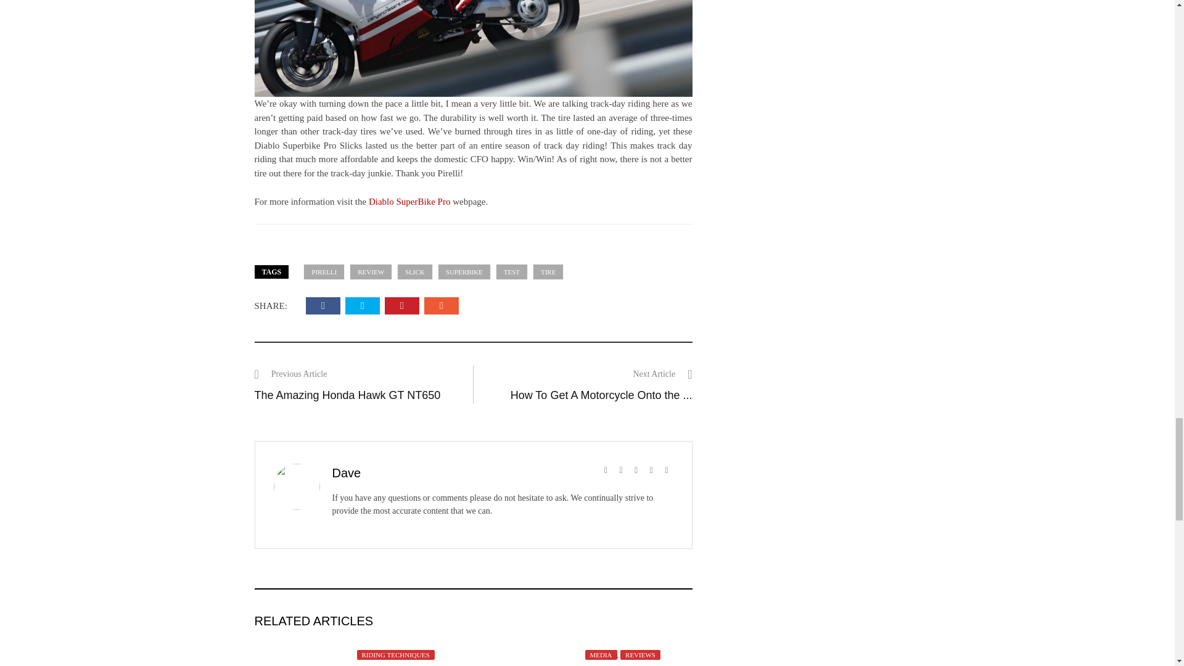  Describe the element at coordinates (414, 271) in the screenshot. I see `View all posts tagged Slick` at that location.